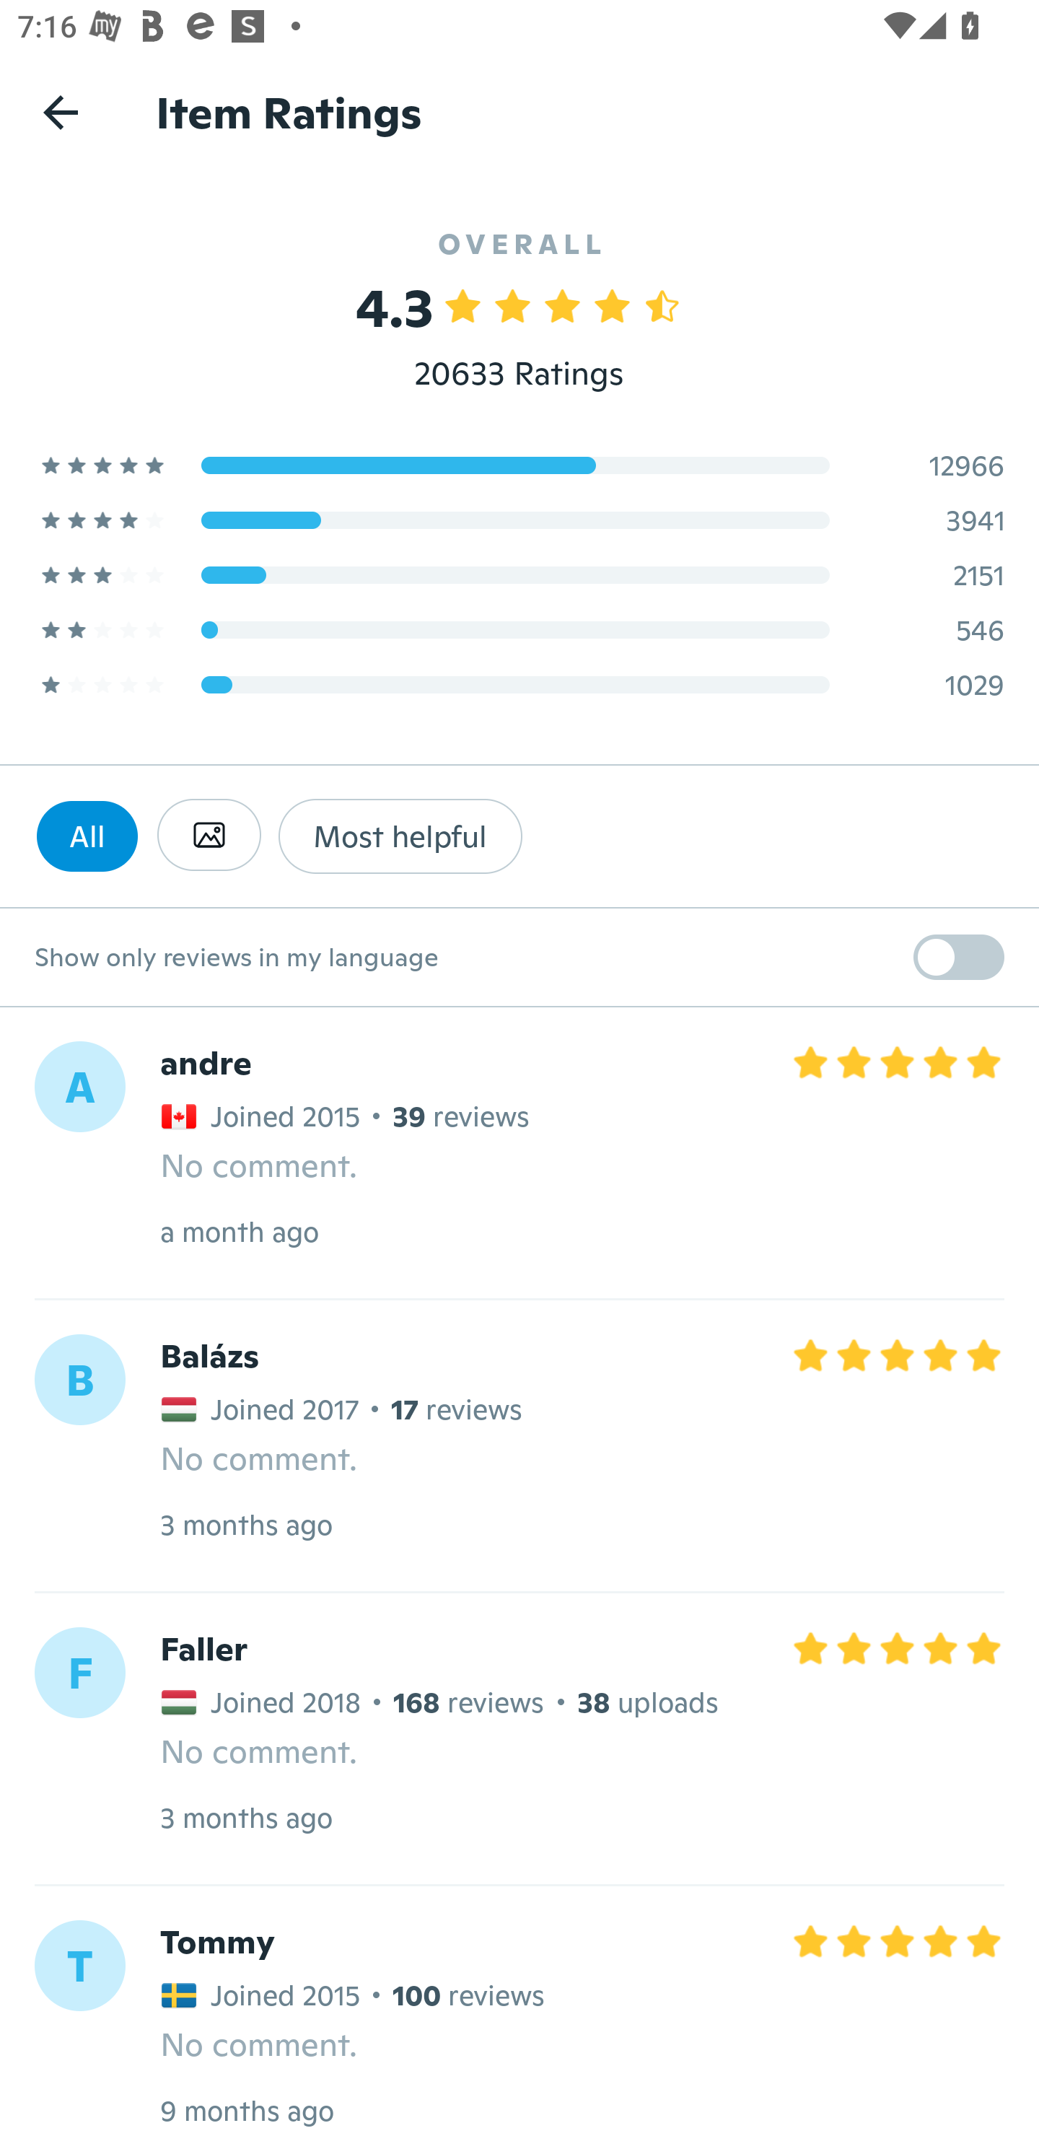  I want to click on 9 months ago, so click(247, 2110).